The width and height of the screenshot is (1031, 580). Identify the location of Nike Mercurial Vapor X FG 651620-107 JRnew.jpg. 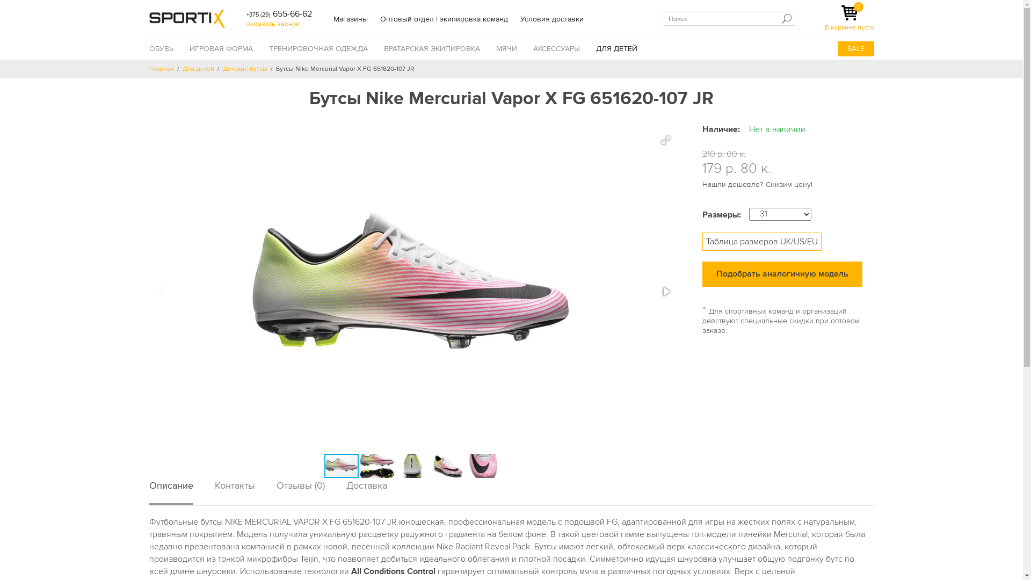
(342, 466).